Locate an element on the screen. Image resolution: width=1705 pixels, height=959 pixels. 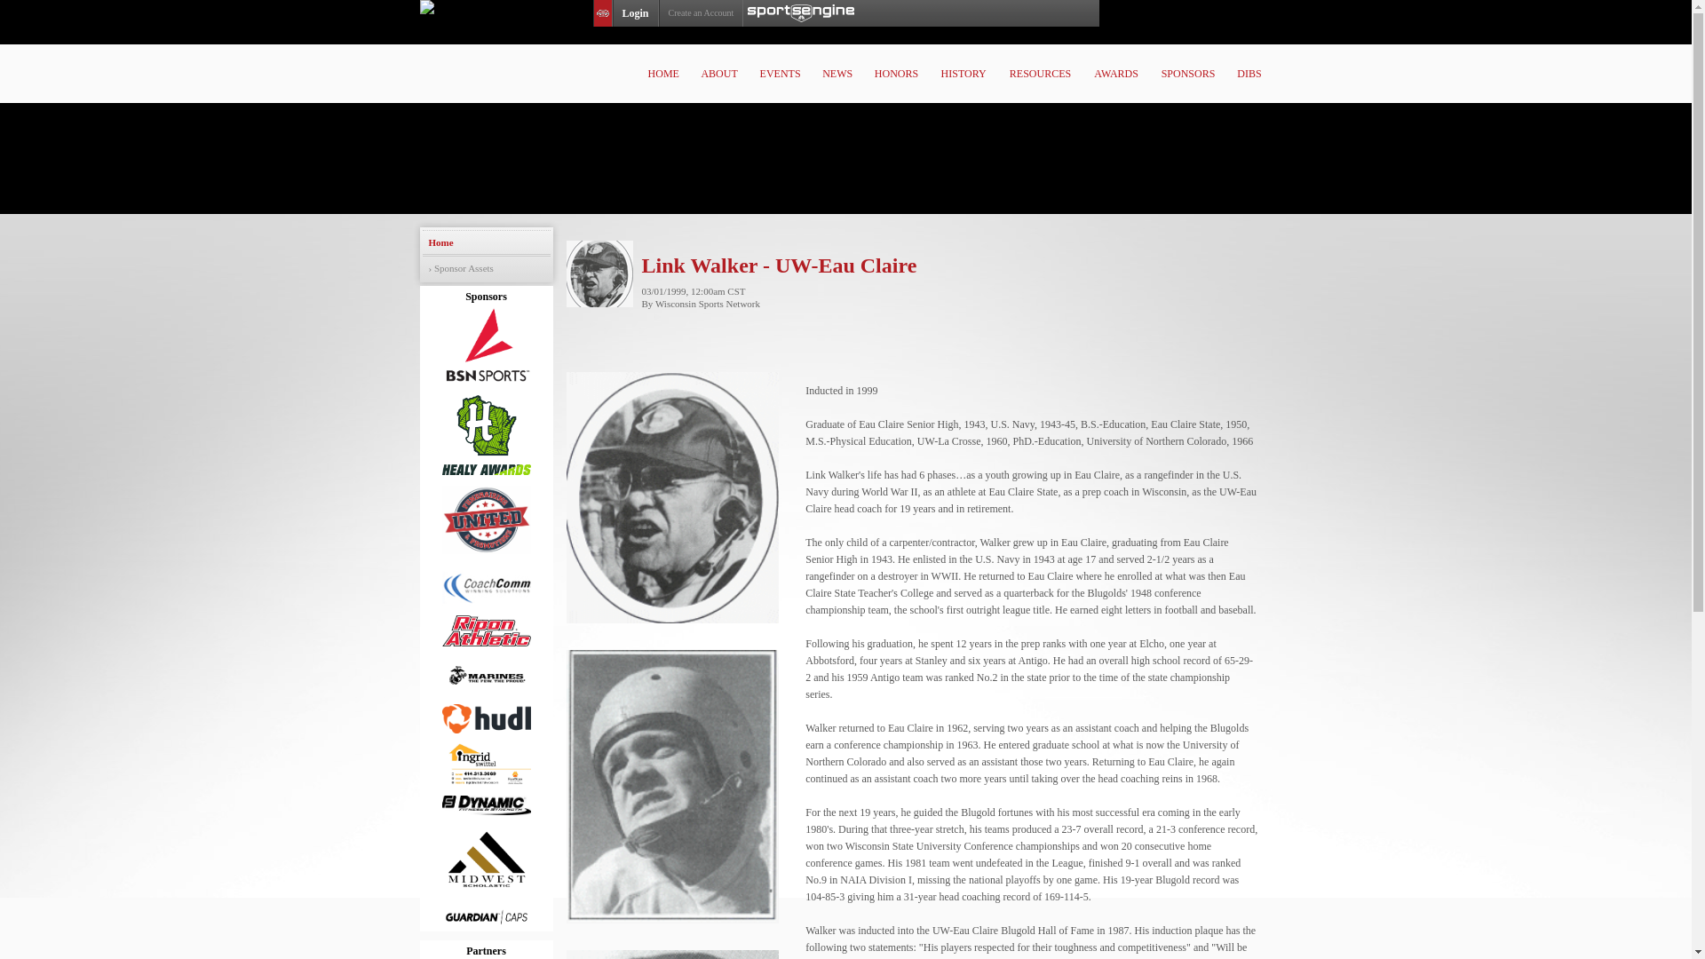
SportsEngine is located at coordinates (801, 13).